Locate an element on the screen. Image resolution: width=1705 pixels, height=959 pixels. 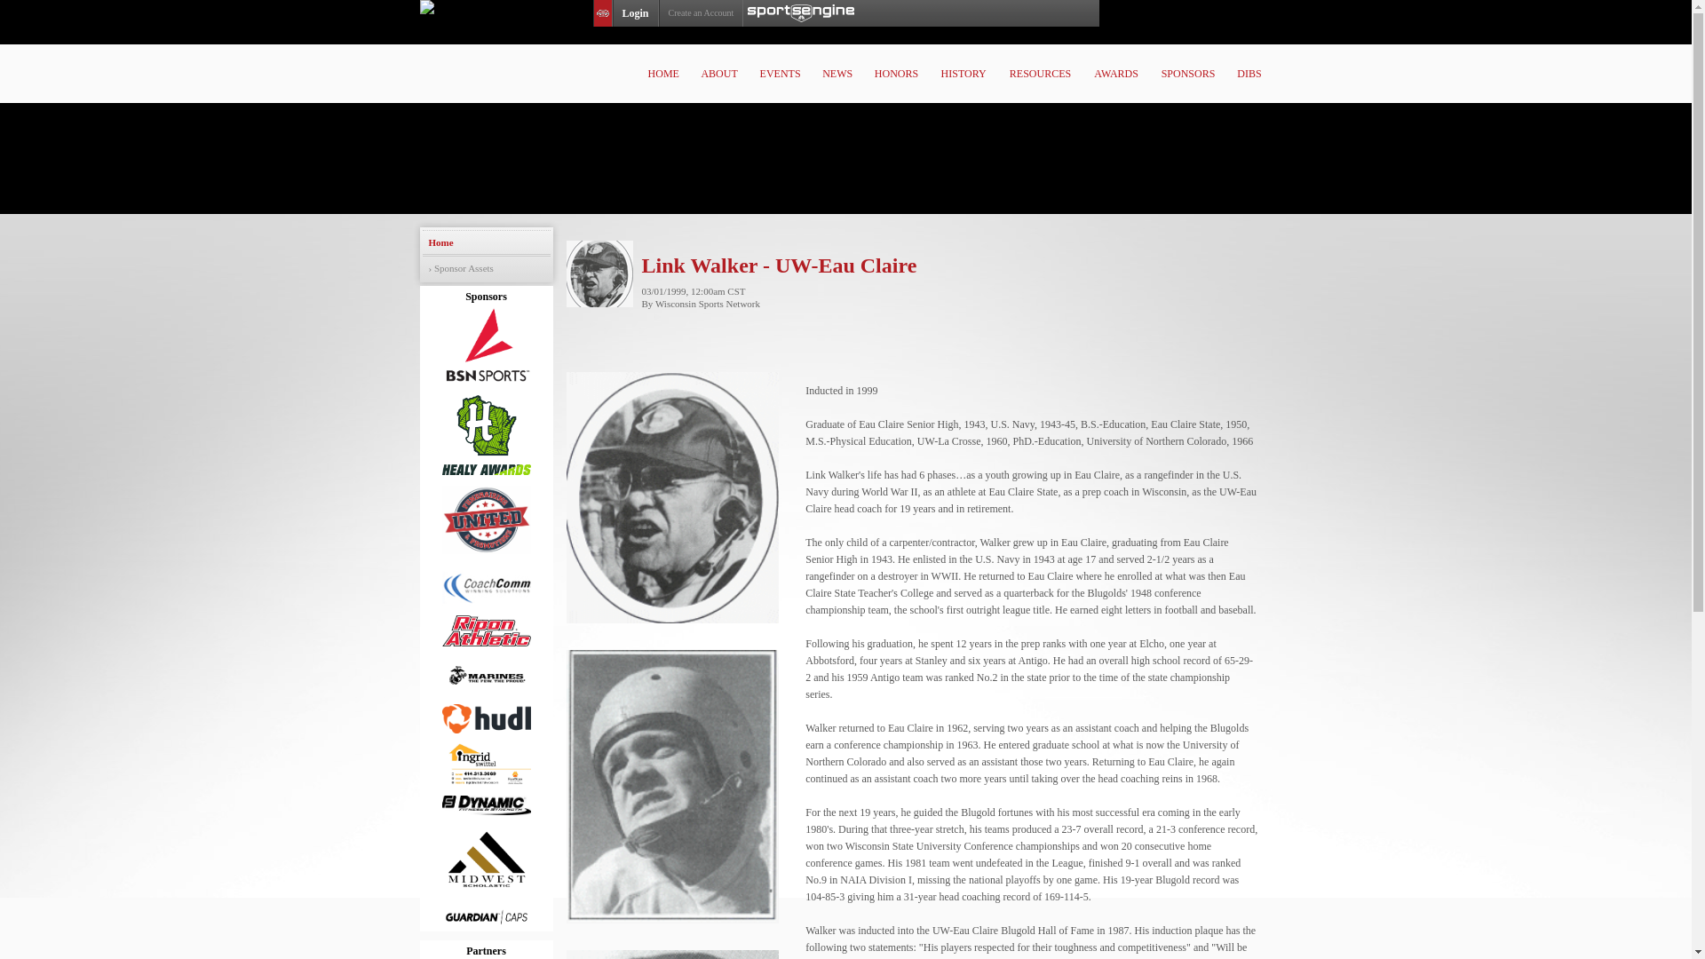
SportsEngine is located at coordinates (801, 13).